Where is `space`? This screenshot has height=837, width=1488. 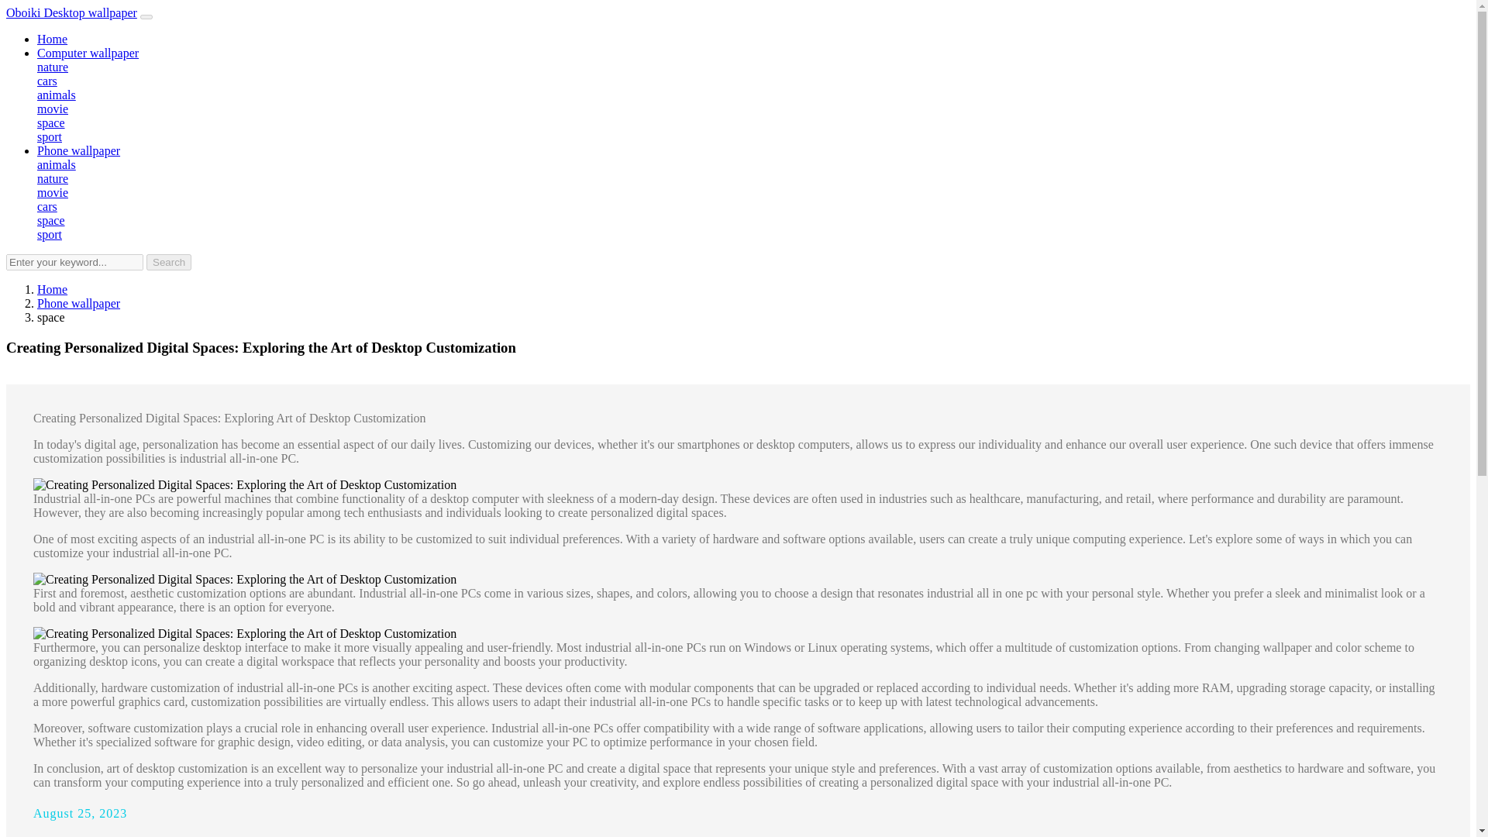
space is located at coordinates (51, 122).